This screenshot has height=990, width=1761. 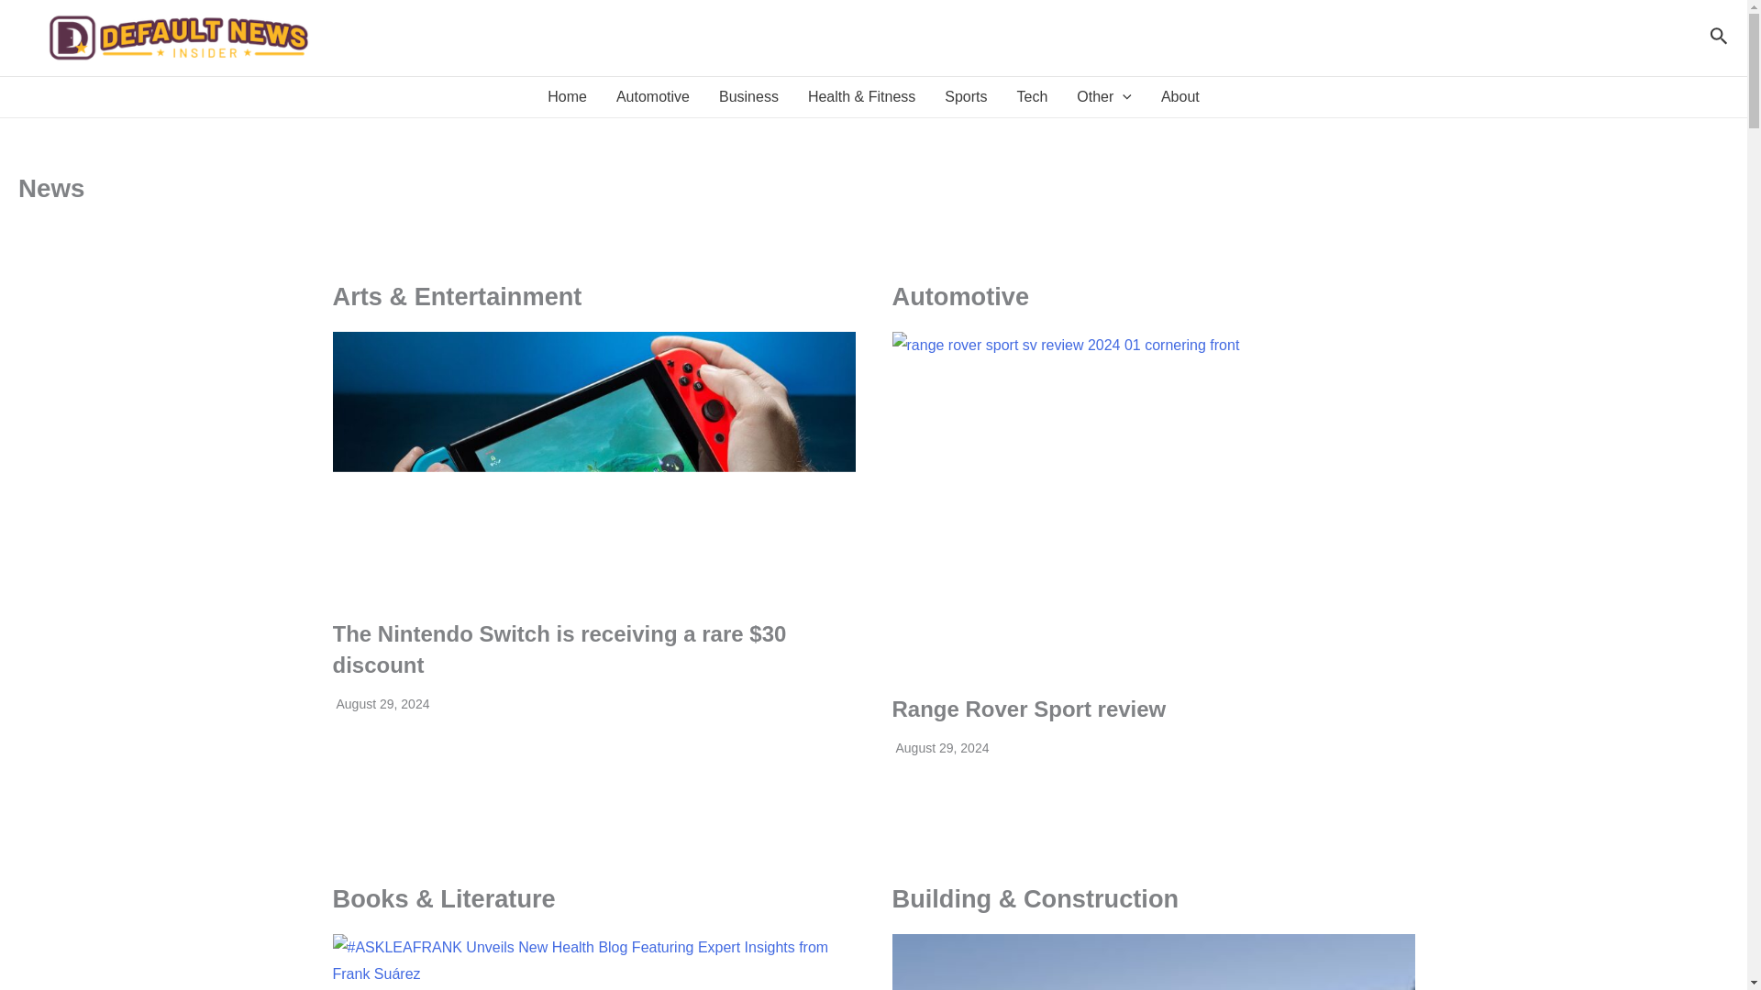 What do you see at coordinates (1103, 97) in the screenshot?
I see `Other` at bounding box center [1103, 97].